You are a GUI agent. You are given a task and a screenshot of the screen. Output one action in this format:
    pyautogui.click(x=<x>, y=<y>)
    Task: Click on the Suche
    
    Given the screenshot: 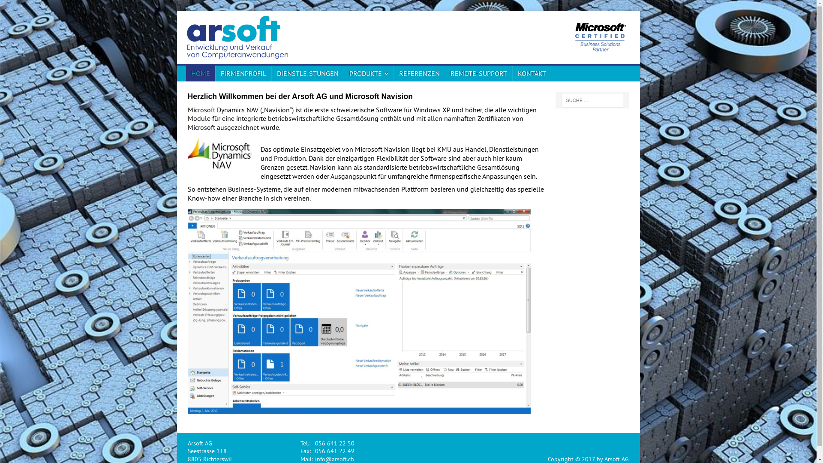 What is the action you would take?
    pyautogui.click(x=32, y=6)
    